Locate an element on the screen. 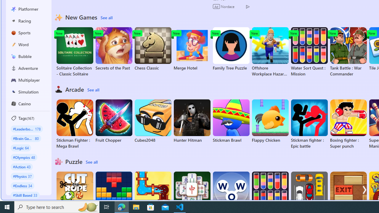 The height and width of the screenshot is (213, 379). Boxing fighter : Super punch is located at coordinates (348, 124).